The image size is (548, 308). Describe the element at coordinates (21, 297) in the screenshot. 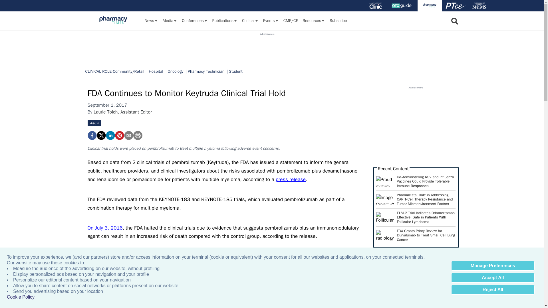

I see `Cookie Policy` at that location.